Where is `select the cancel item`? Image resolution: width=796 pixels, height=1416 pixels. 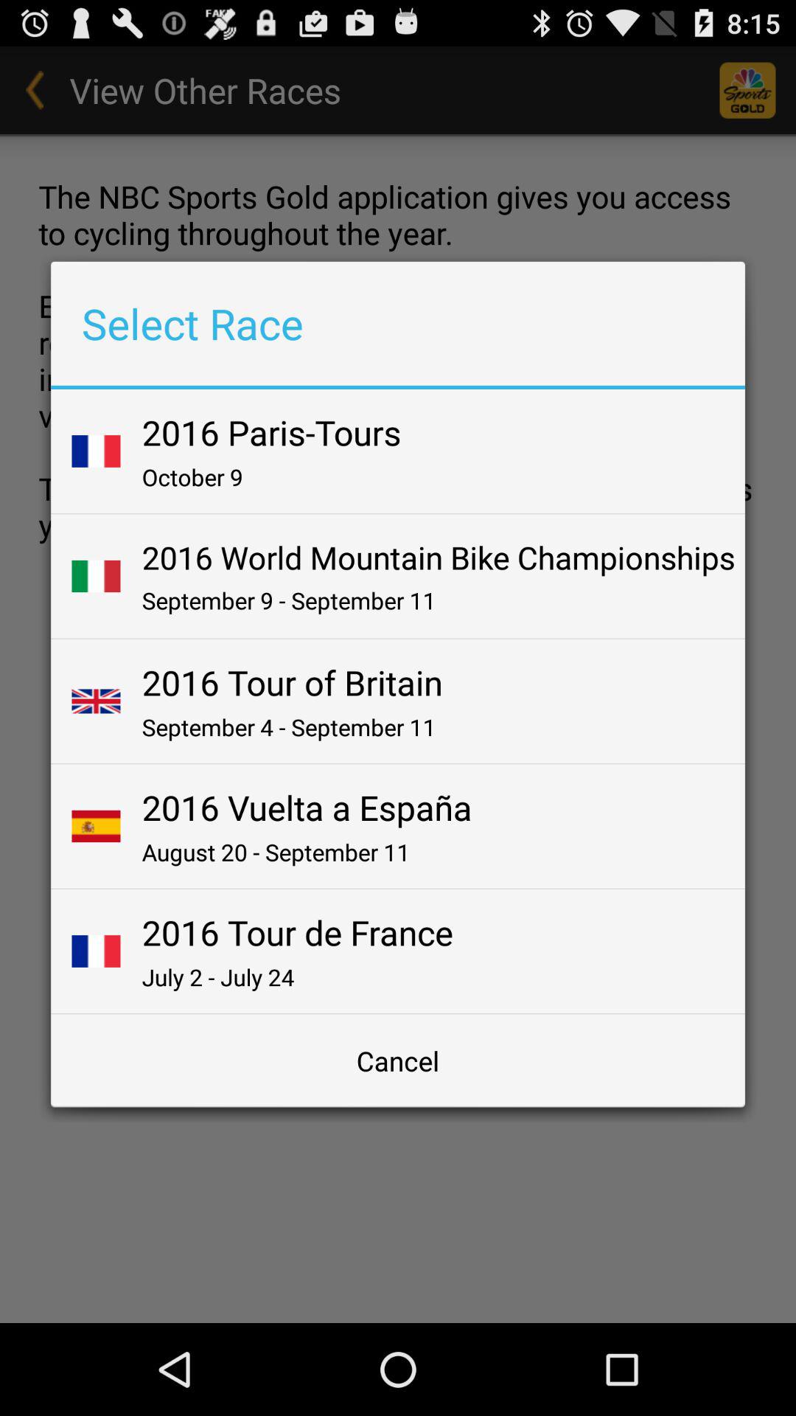 select the cancel item is located at coordinates (398, 1061).